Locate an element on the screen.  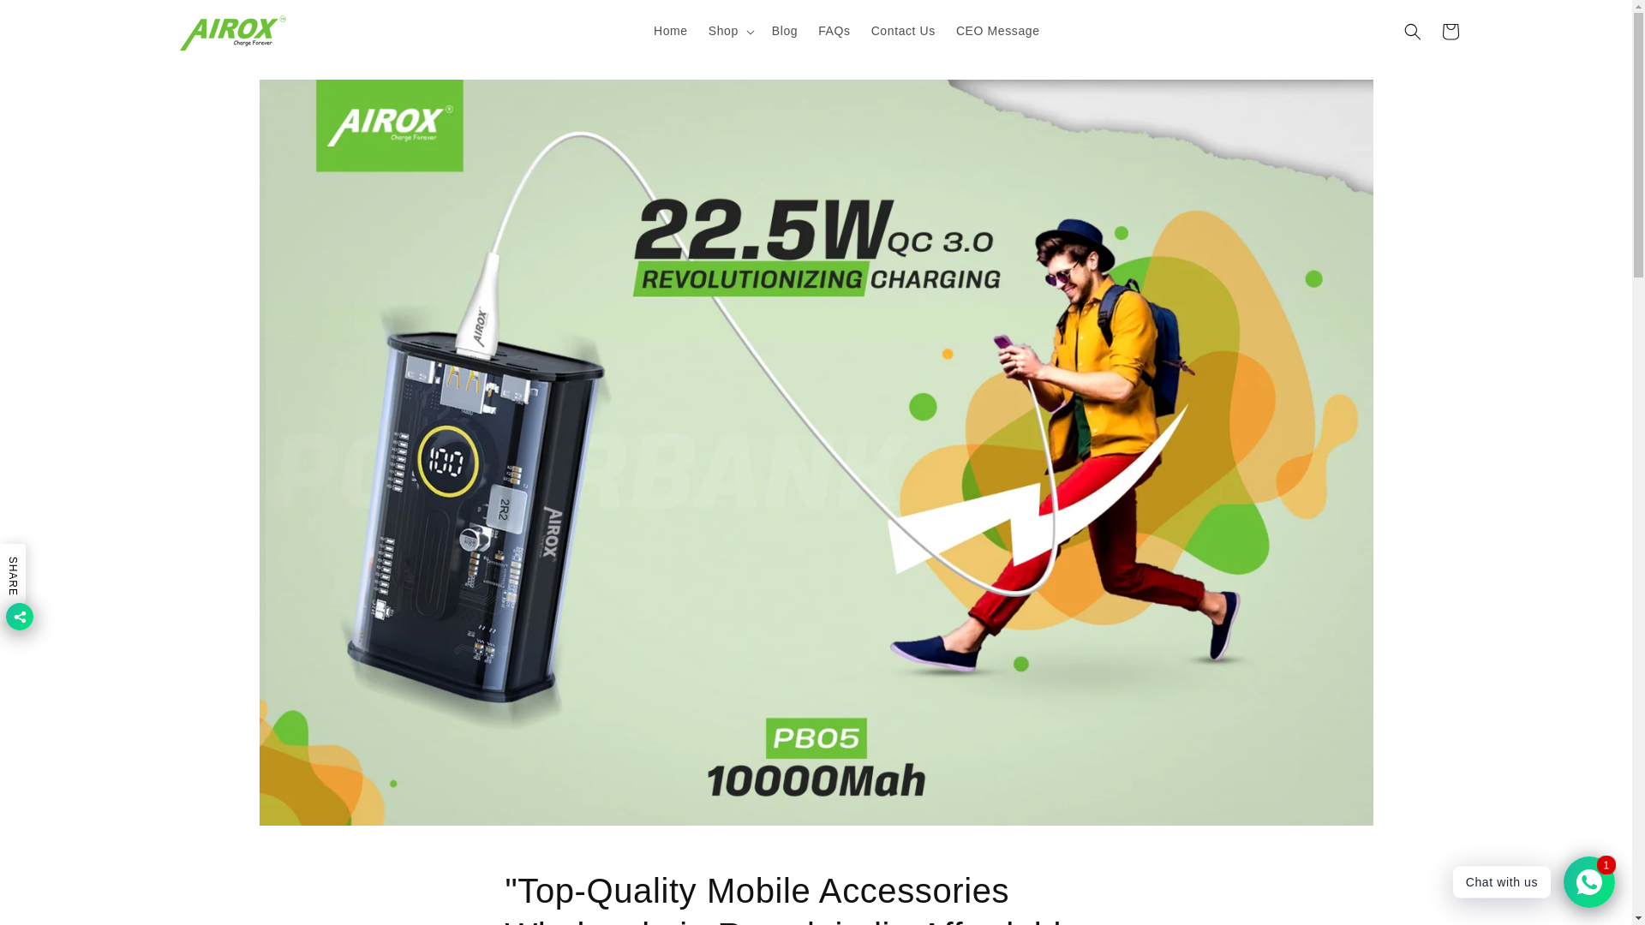
Home is located at coordinates (670, 31).